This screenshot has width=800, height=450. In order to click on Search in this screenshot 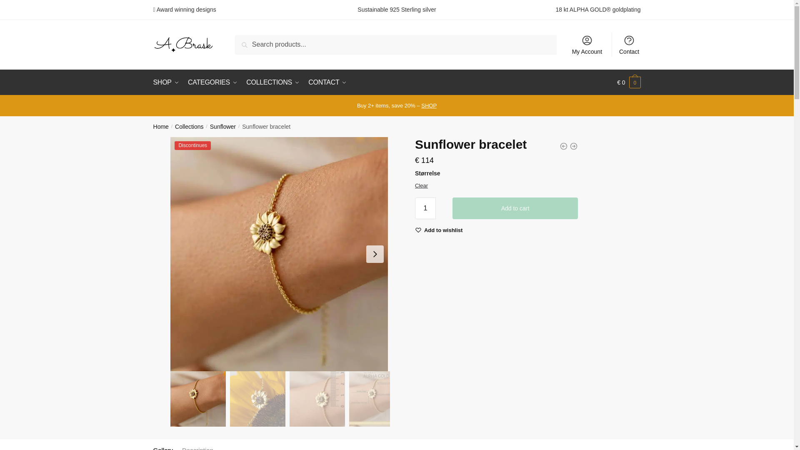, I will do `click(255, 44)`.